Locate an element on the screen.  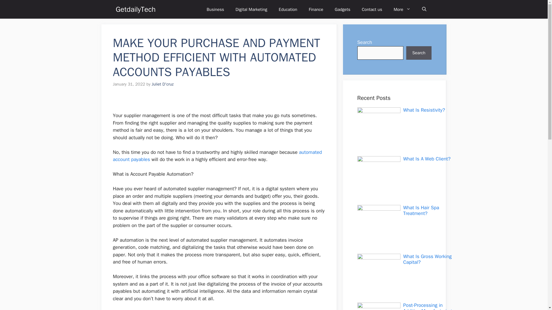
Business is located at coordinates (215, 9).